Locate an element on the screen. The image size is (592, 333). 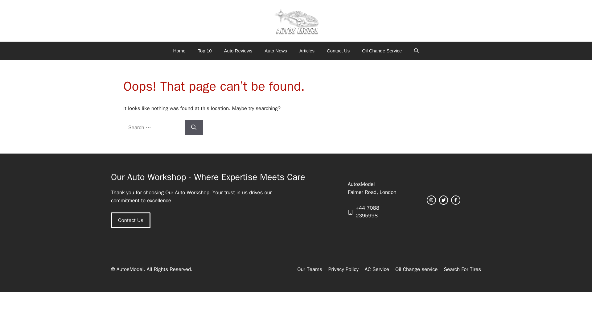
Top 10 is located at coordinates (205, 51).